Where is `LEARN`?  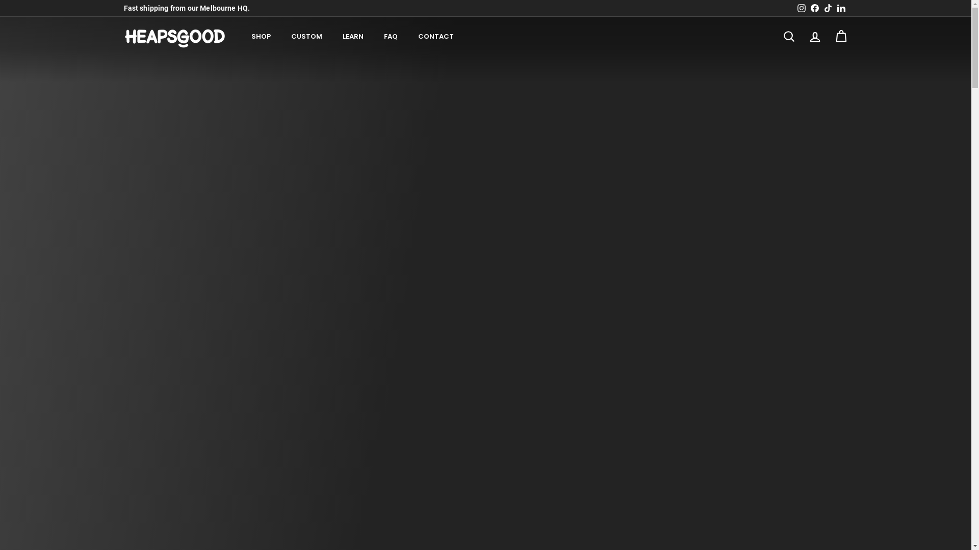
LEARN is located at coordinates (353, 37).